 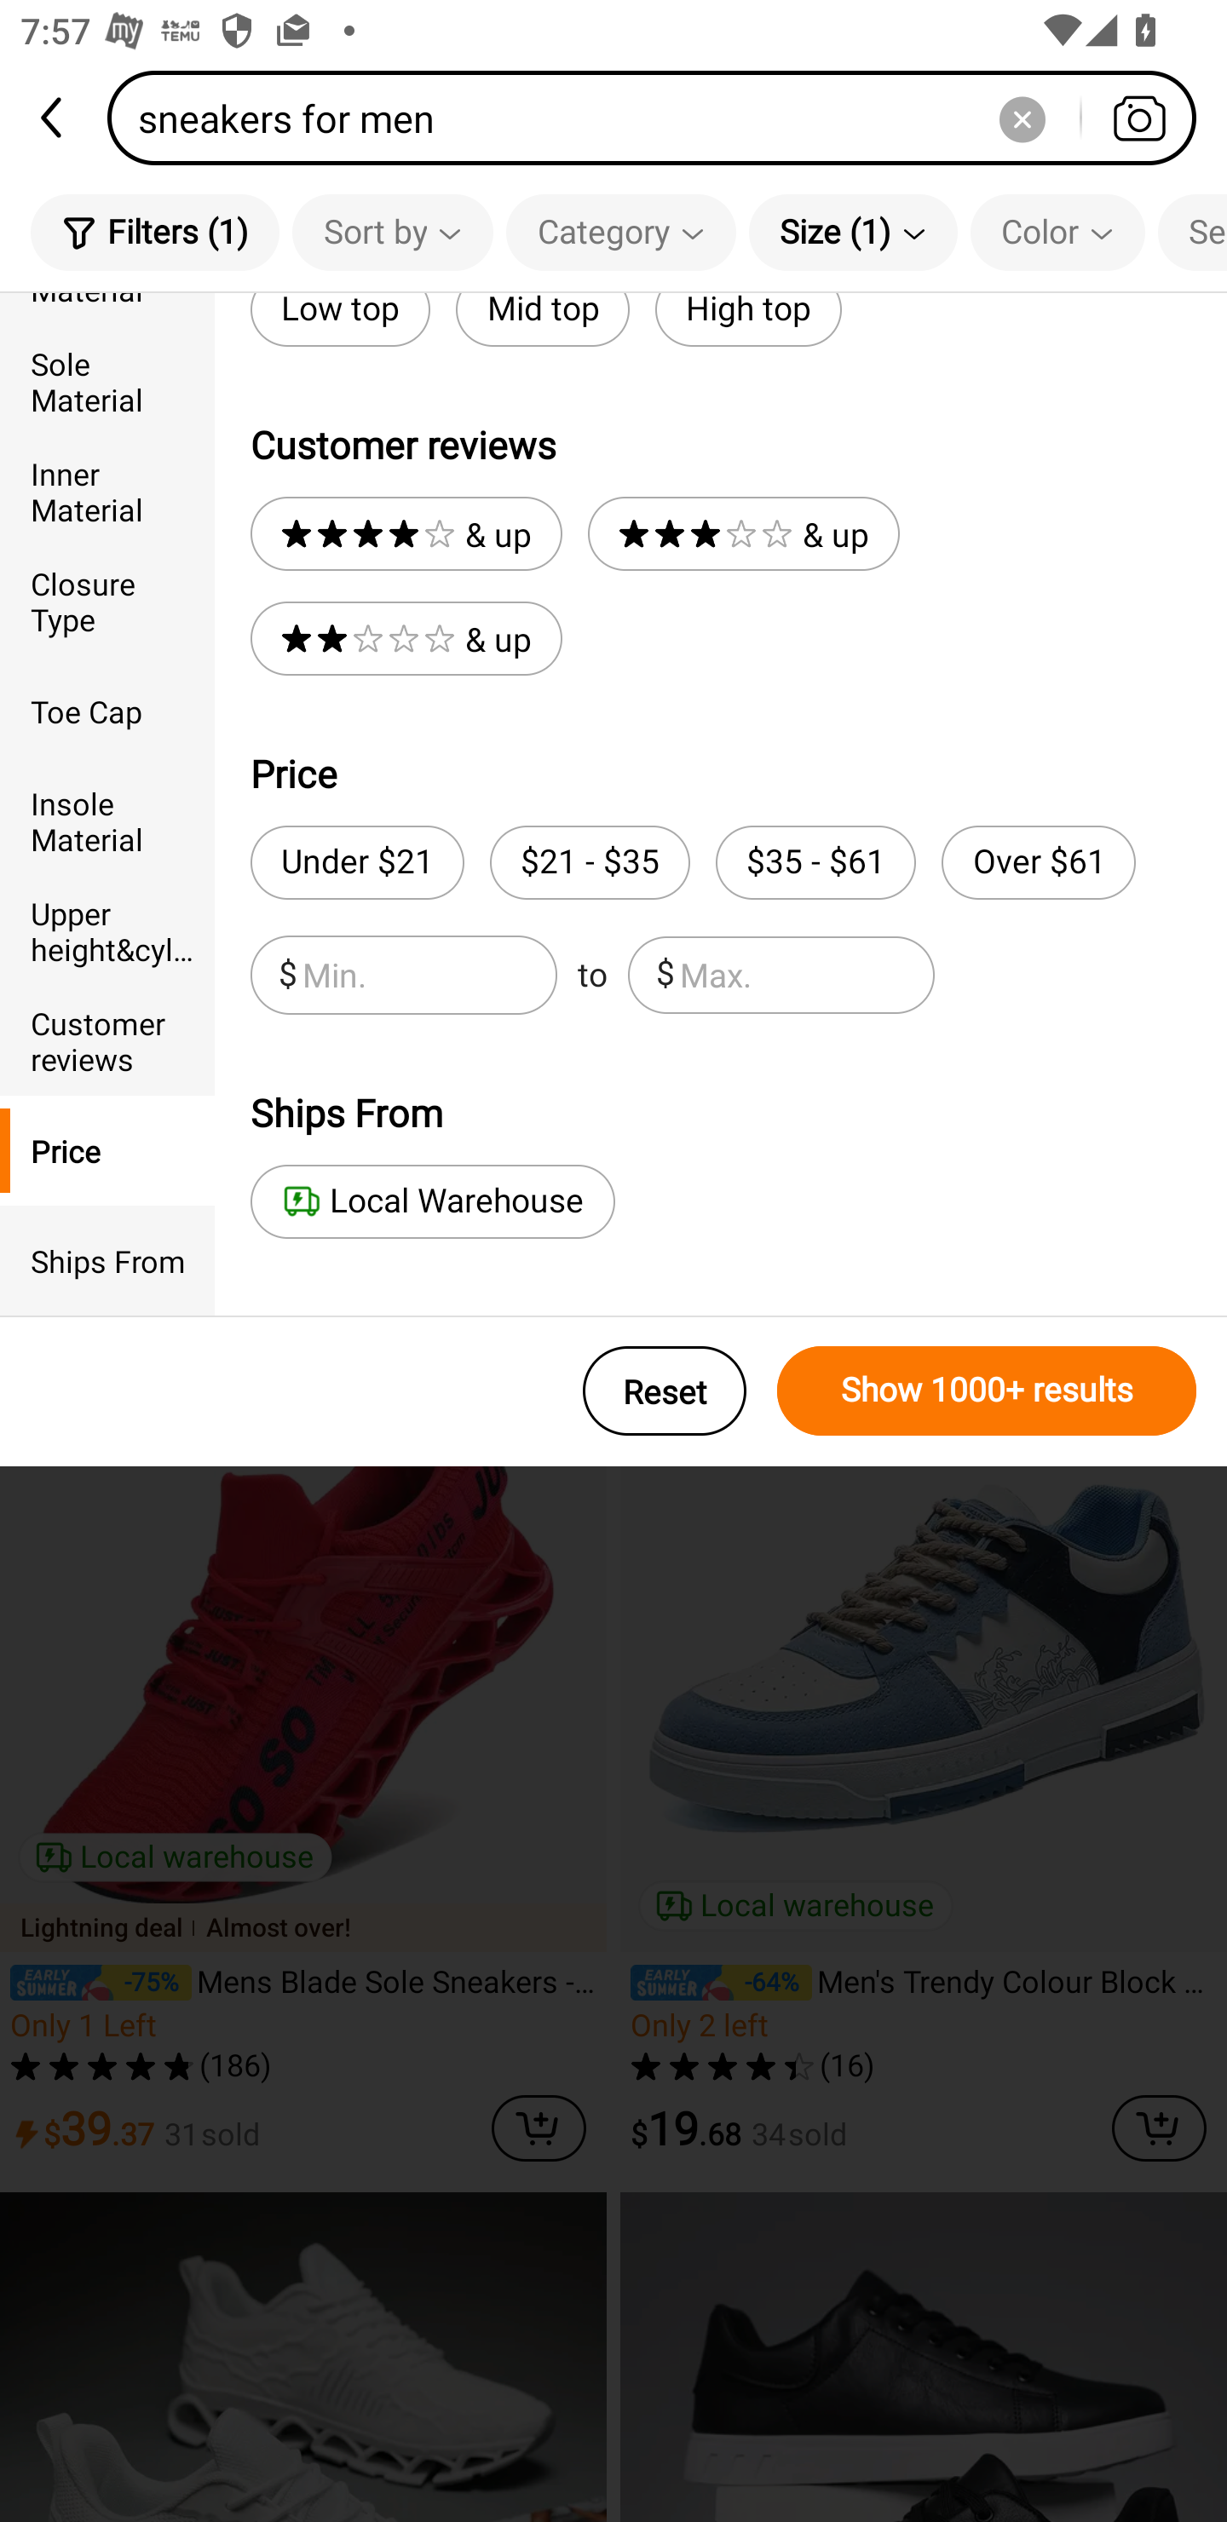 I want to click on Sort by, so click(x=392, y=232).